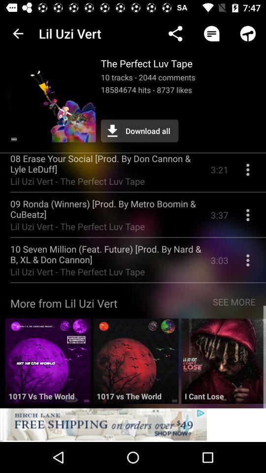 The image size is (266, 473). Describe the element at coordinates (224, 365) in the screenshot. I see `play next` at that location.